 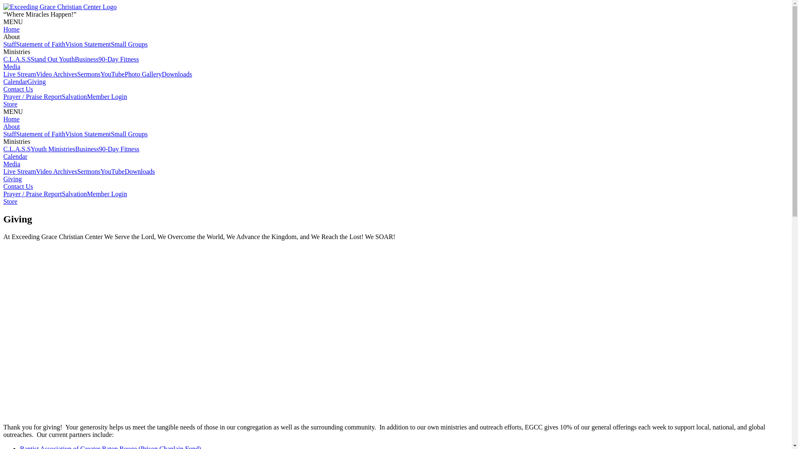 What do you see at coordinates (57, 74) in the screenshot?
I see `Video Archives` at bounding box center [57, 74].